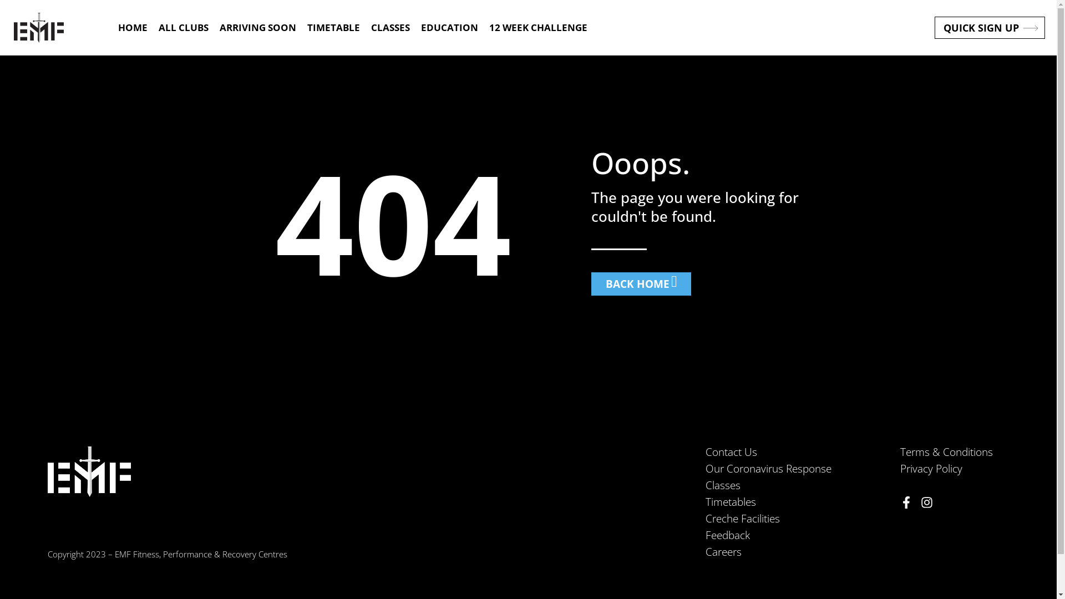  What do you see at coordinates (953, 452) in the screenshot?
I see `Terms & Conditions` at bounding box center [953, 452].